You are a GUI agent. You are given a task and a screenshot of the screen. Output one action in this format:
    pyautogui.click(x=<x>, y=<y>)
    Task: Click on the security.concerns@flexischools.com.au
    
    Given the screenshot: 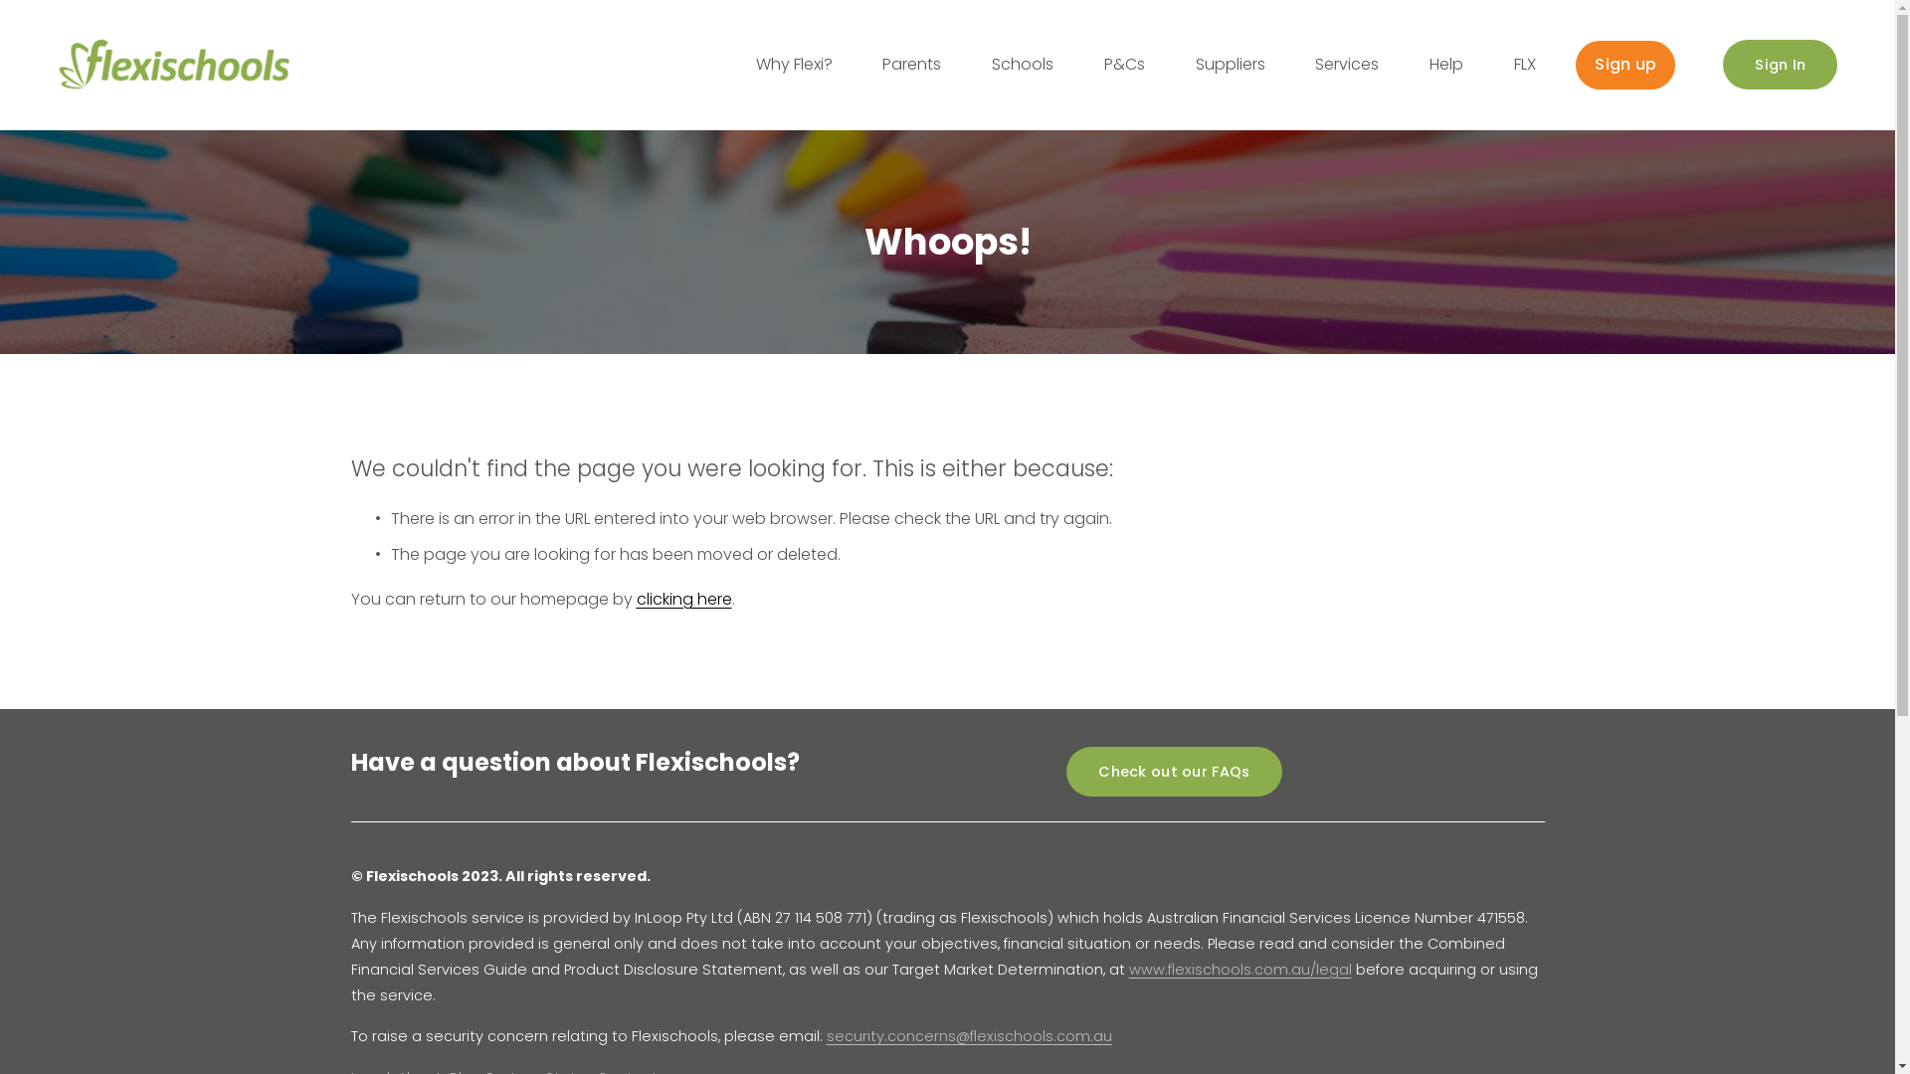 What is the action you would take?
    pyautogui.click(x=969, y=1037)
    